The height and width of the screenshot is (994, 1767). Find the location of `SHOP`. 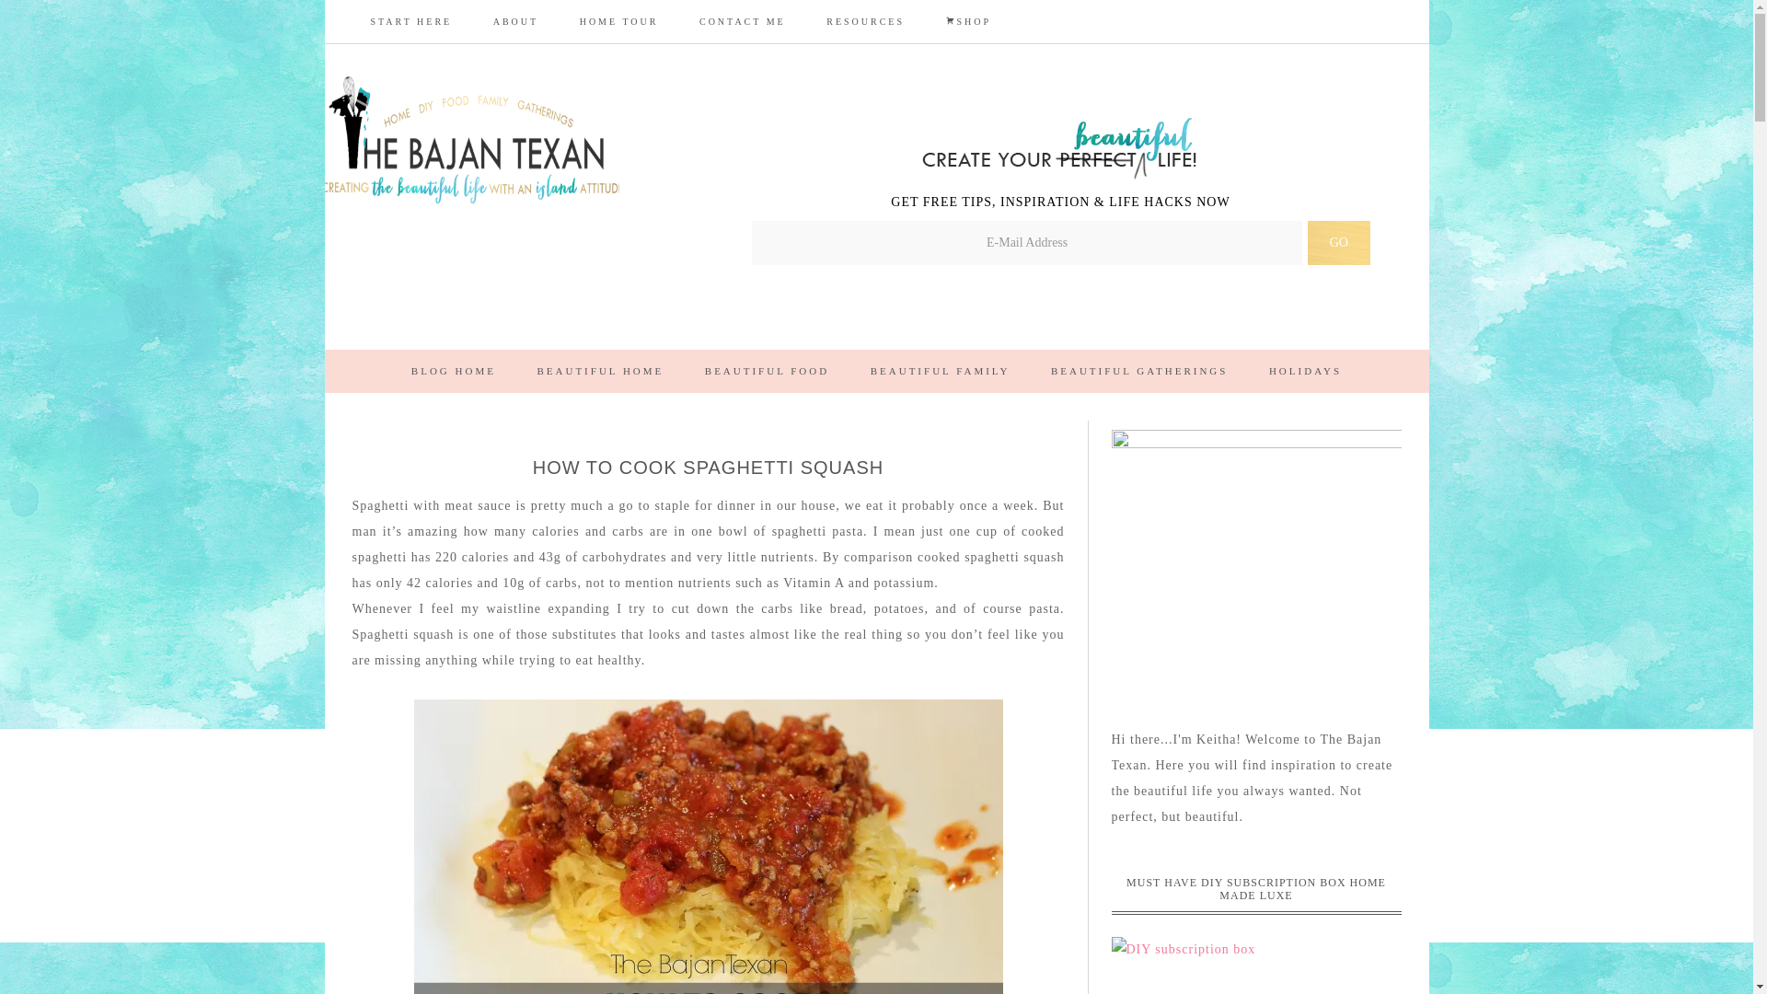

SHOP is located at coordinates (969, 22).